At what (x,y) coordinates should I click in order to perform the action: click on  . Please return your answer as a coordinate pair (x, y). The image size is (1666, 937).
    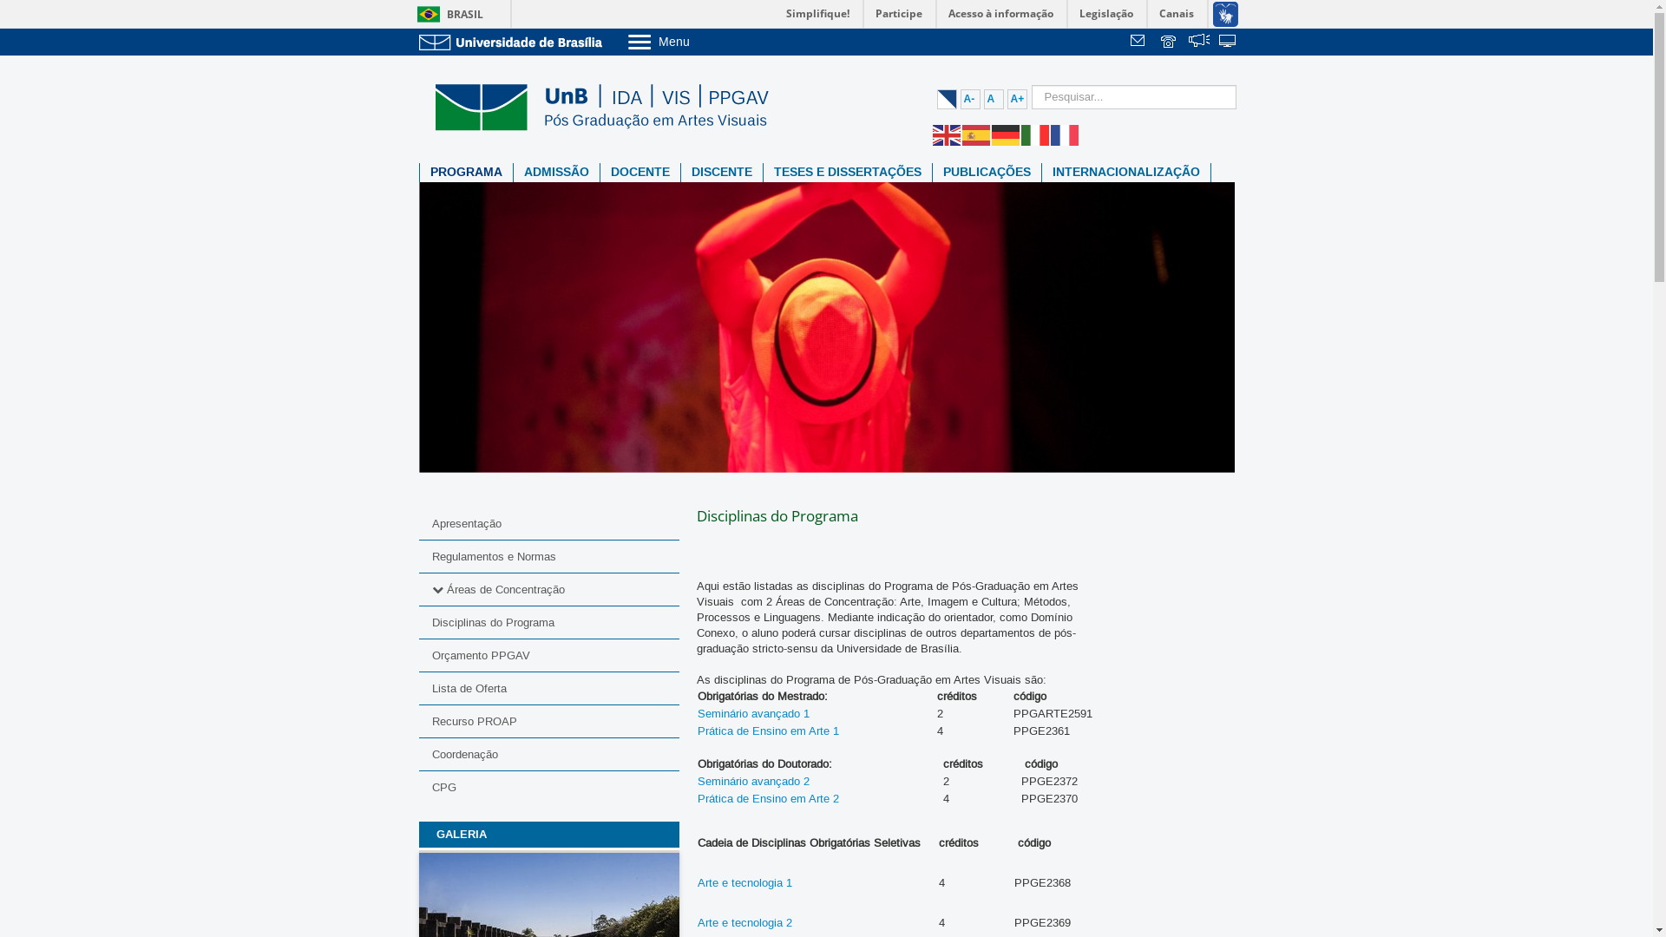
    Looking at the image, I should click on (1229, 43).